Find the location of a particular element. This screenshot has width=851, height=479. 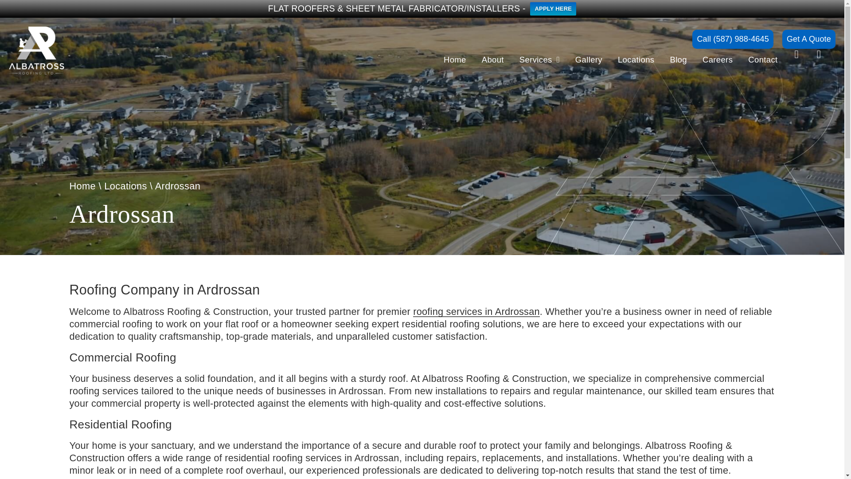

Blog is located at coordinates (678, 59).